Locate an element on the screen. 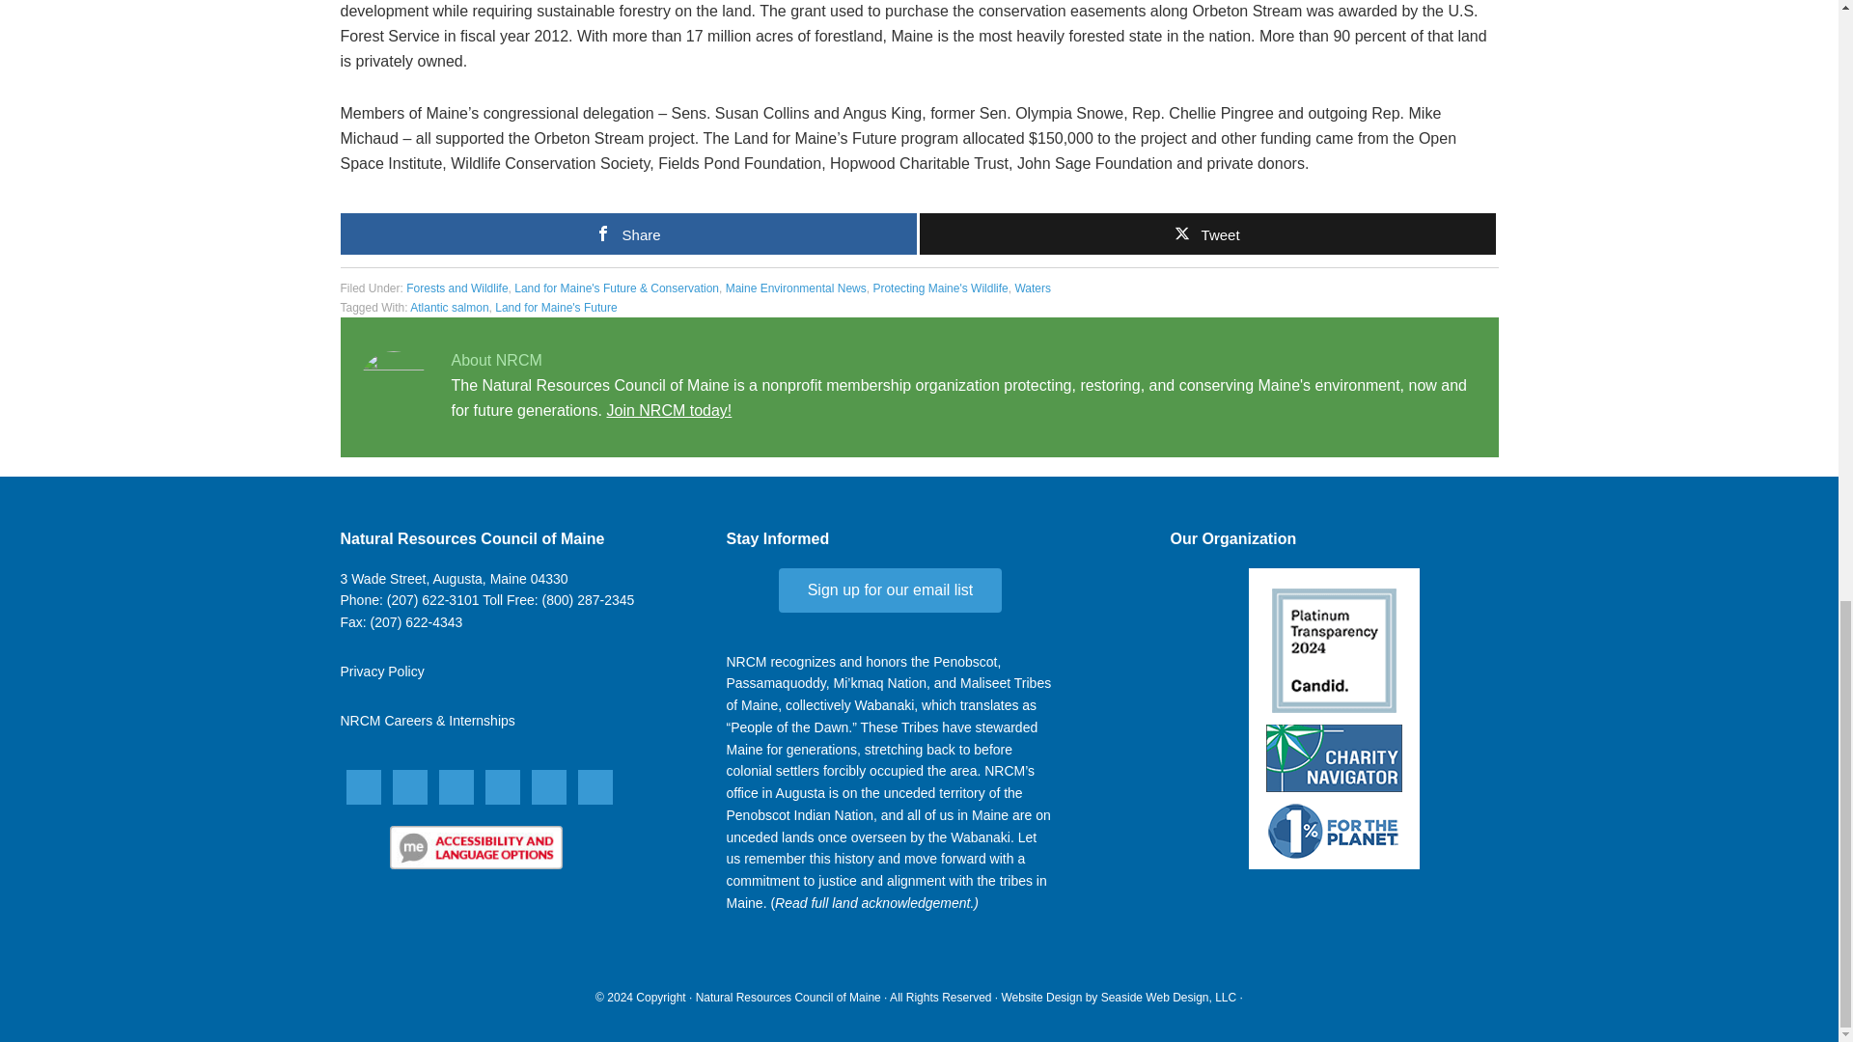  Contact Us is located at coordinates (453, 579).